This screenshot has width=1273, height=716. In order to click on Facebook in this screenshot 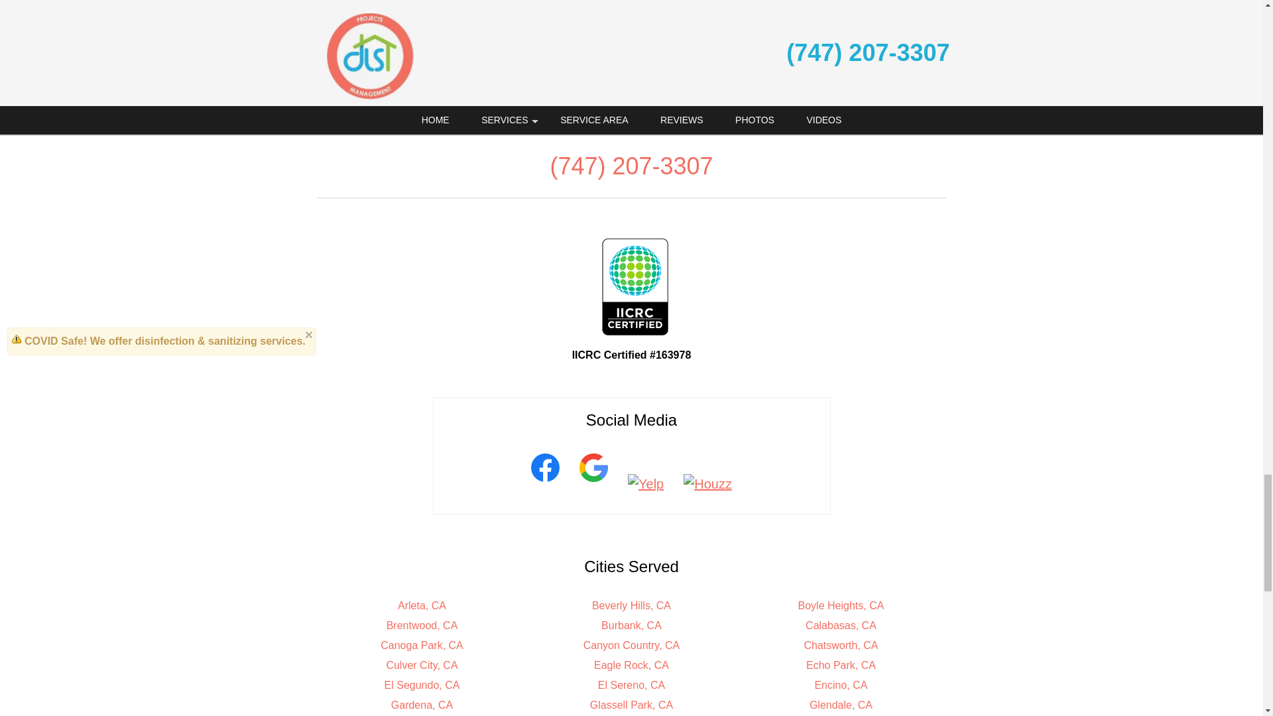, I will do `click(545, 484)`.